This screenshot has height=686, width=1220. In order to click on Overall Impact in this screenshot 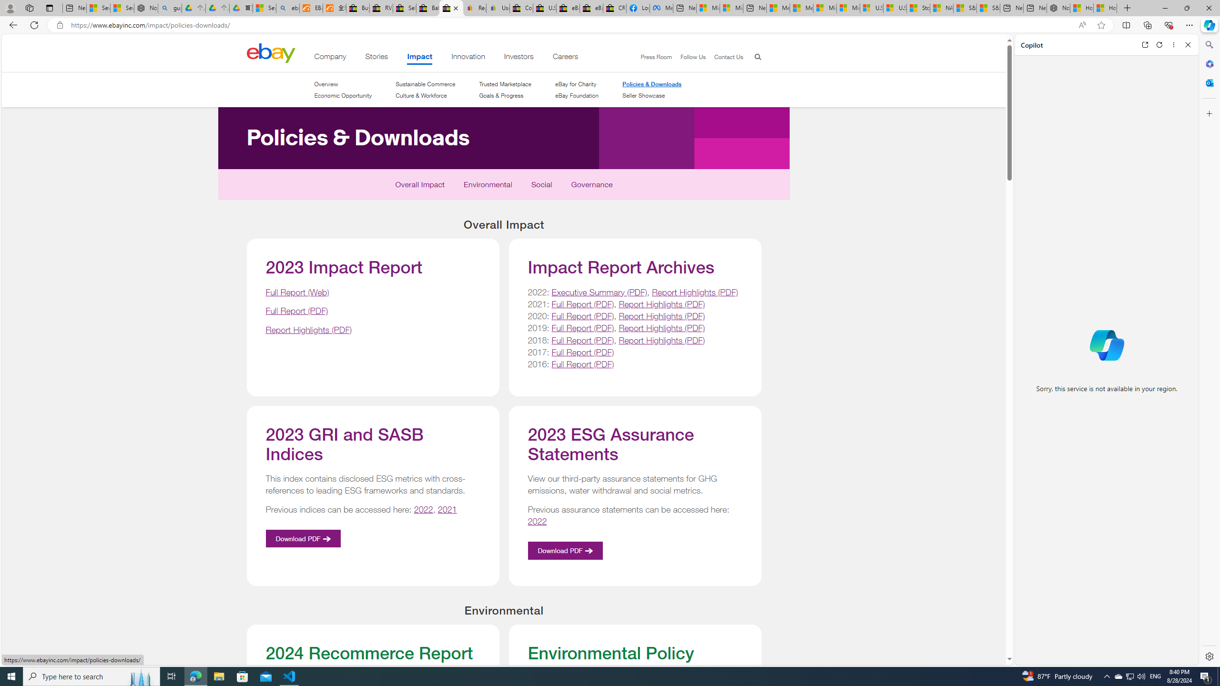, I will do `click(420, 187)`.